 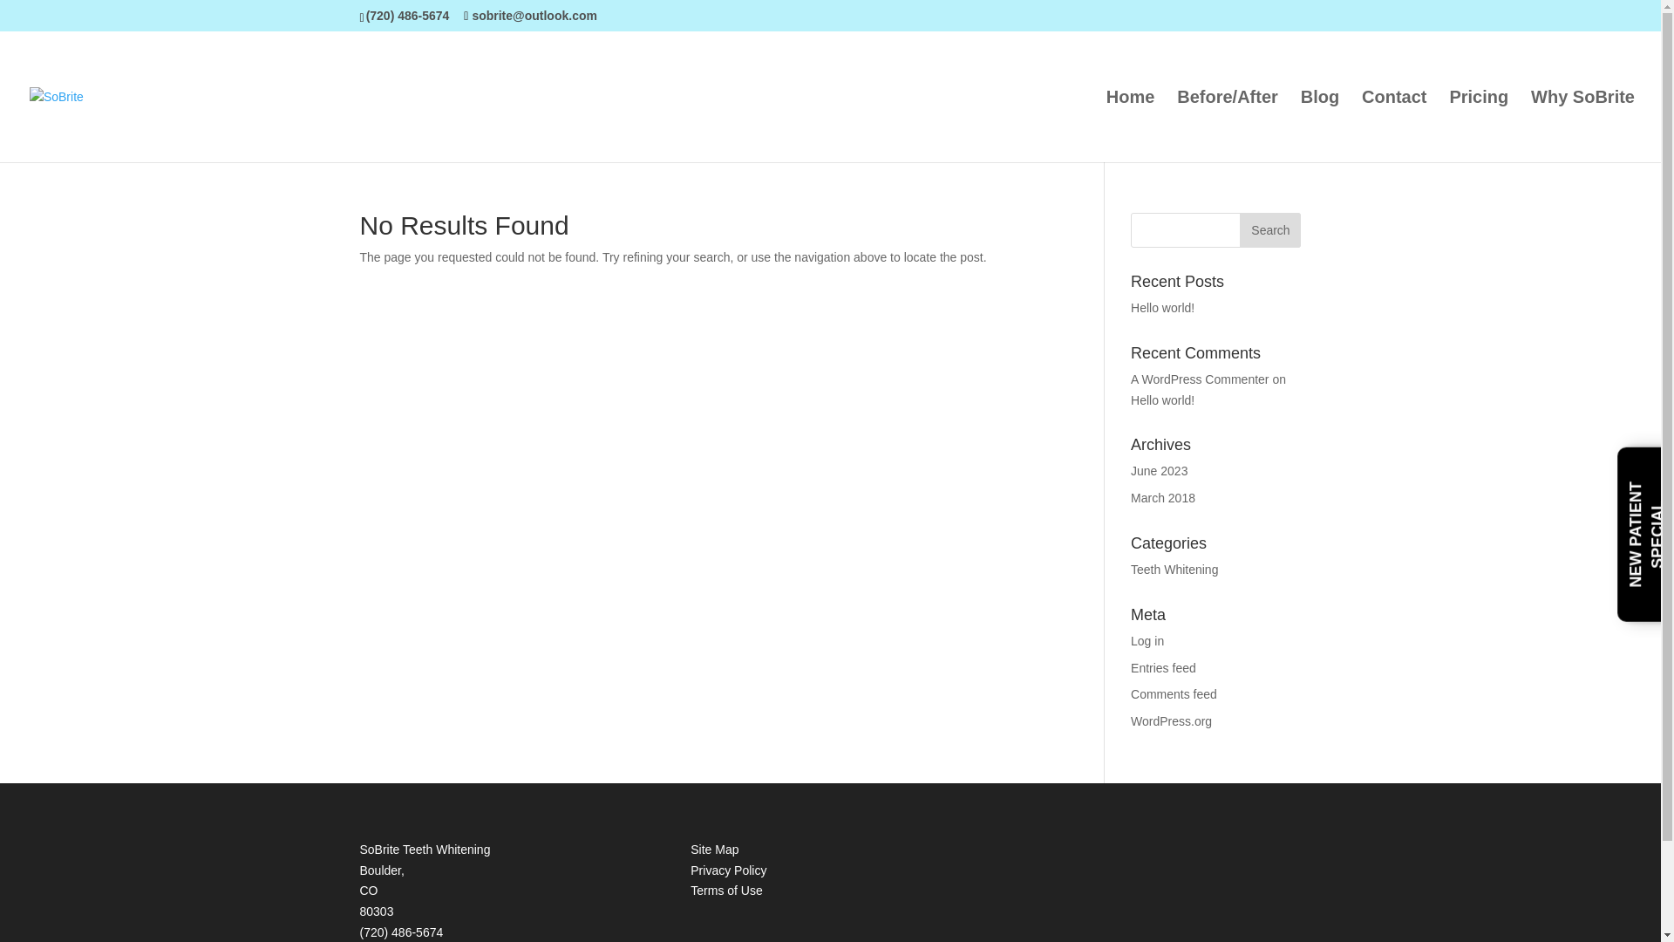 I want to click on Hello world!, so click(x=1163, y=399).